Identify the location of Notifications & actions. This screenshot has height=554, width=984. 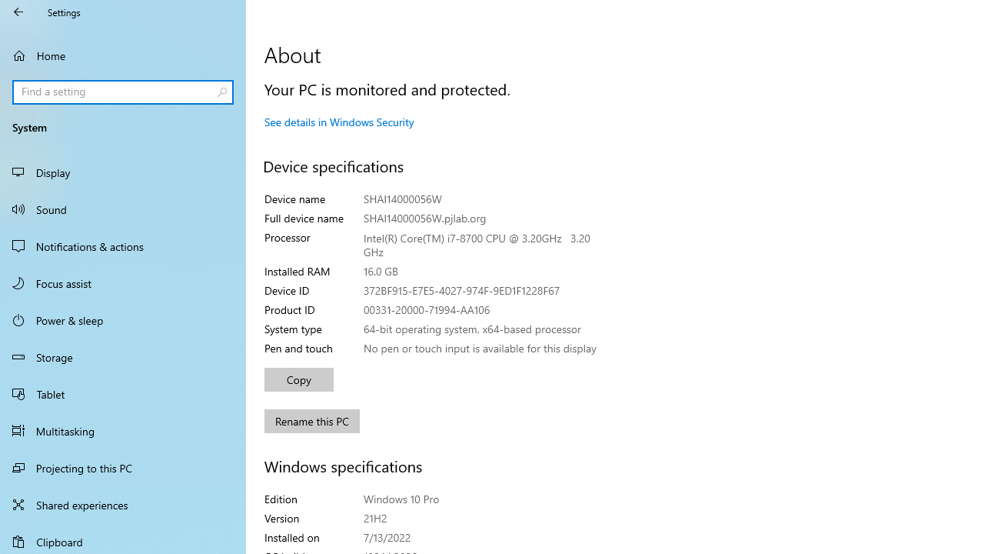
(123, 246).